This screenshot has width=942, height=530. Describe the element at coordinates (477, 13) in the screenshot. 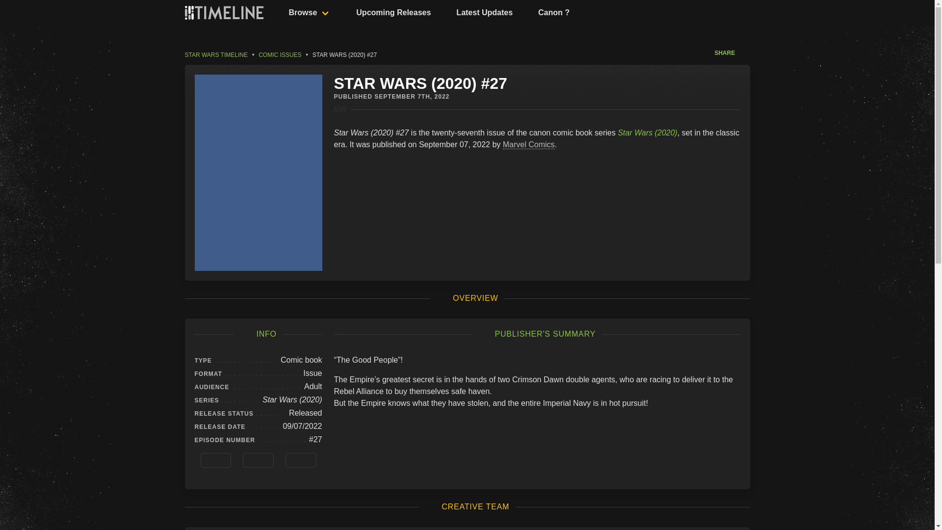

I see `Latest Updates` at that location.